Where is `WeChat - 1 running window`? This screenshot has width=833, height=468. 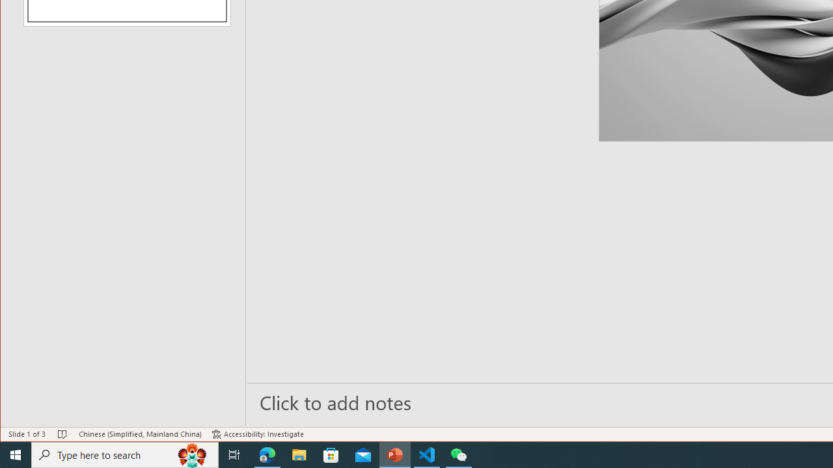
WeChat - 1 running window is located at coordinates (458, 455).